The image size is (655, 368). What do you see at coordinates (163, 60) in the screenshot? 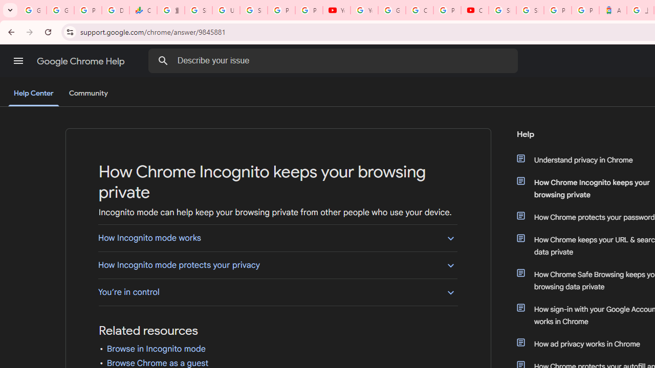
I see `Search Help Center` at bounding box center [163, 60].